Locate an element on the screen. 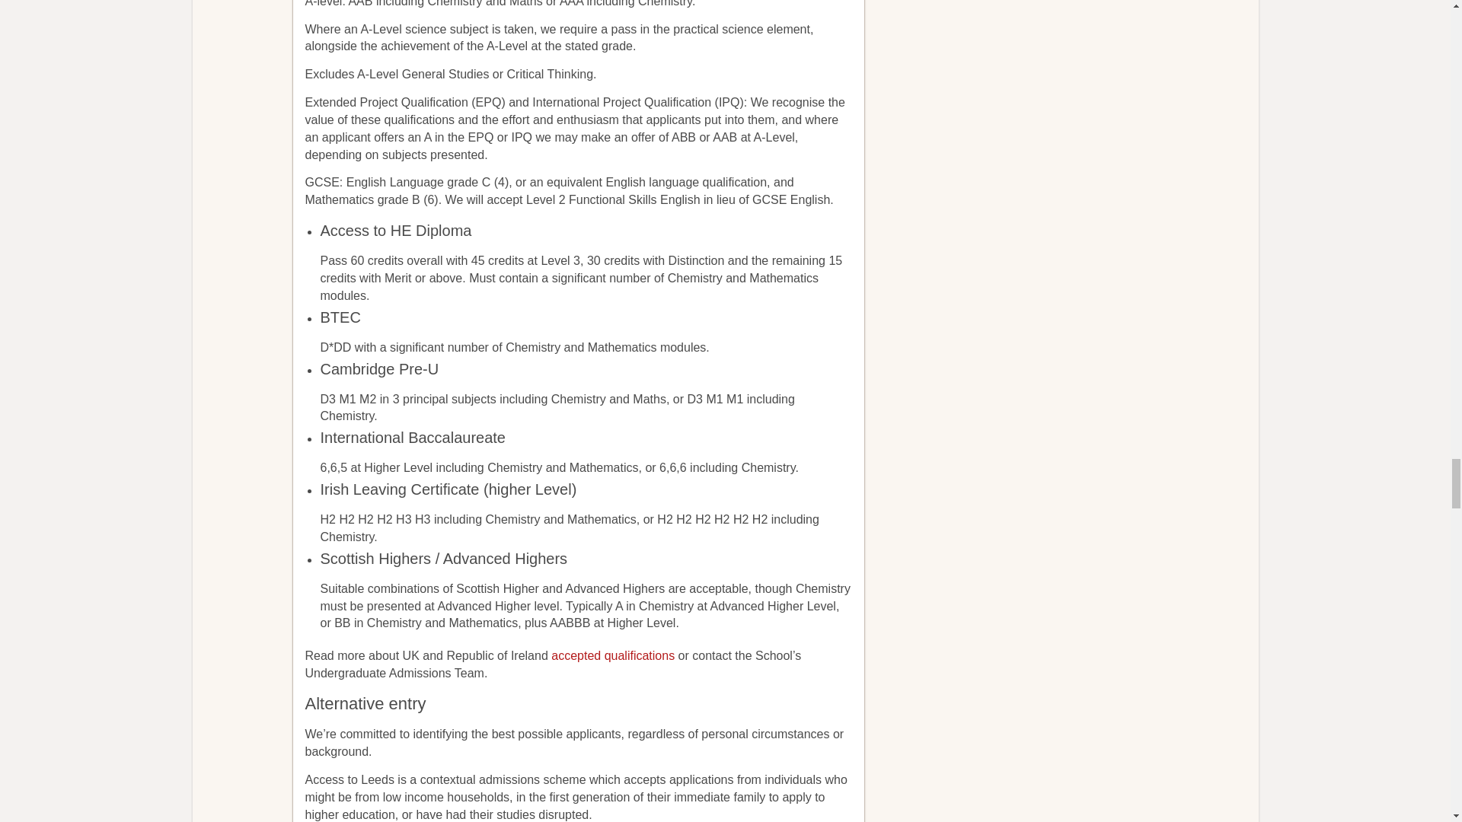 The width and height of the screenshot is (1462, 822). the University's accepted qualifications is located at coordinates (612, 656).